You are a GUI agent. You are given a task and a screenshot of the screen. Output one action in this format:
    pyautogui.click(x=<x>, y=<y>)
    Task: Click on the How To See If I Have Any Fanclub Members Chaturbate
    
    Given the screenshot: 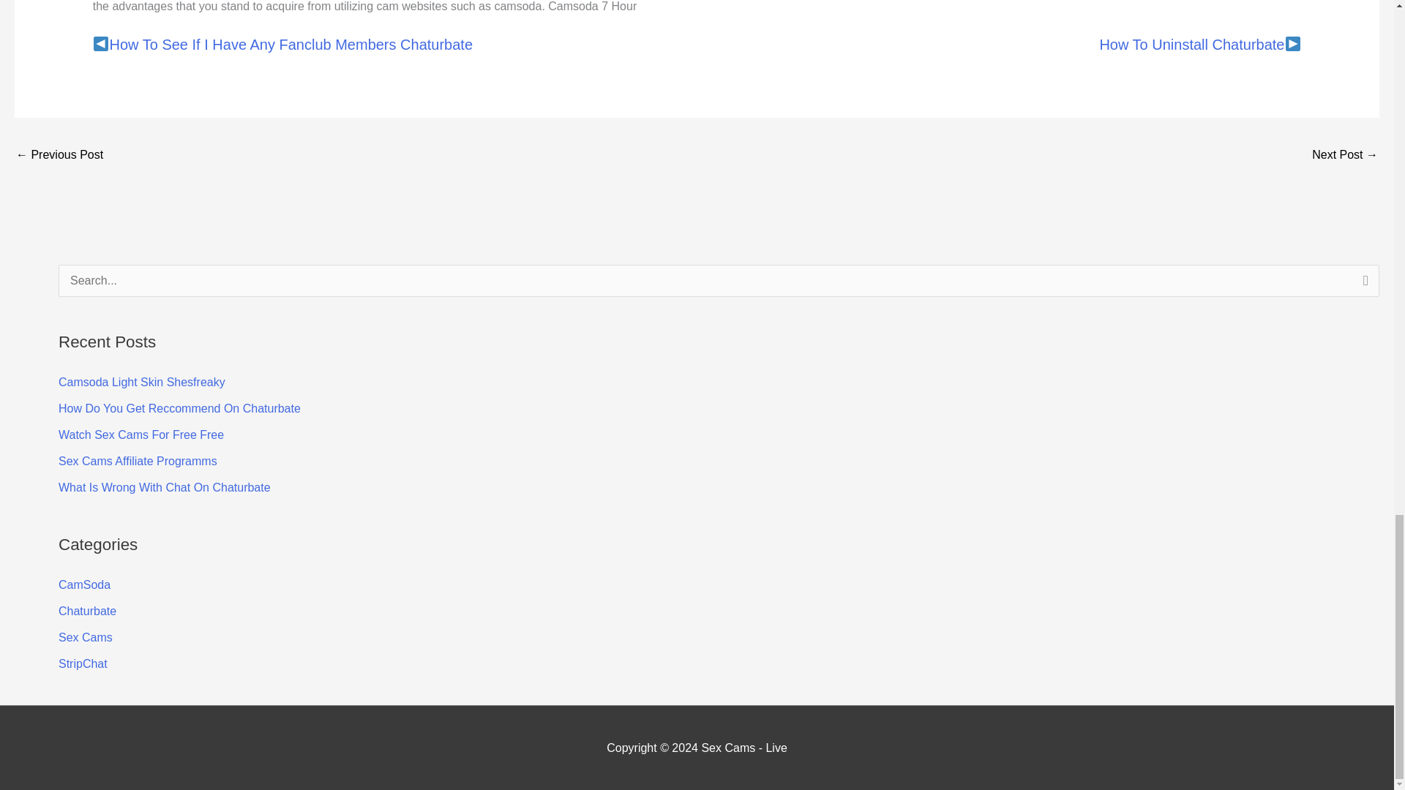 What is the action you would take?
    pyautogui.click(x=59, y=157)
    